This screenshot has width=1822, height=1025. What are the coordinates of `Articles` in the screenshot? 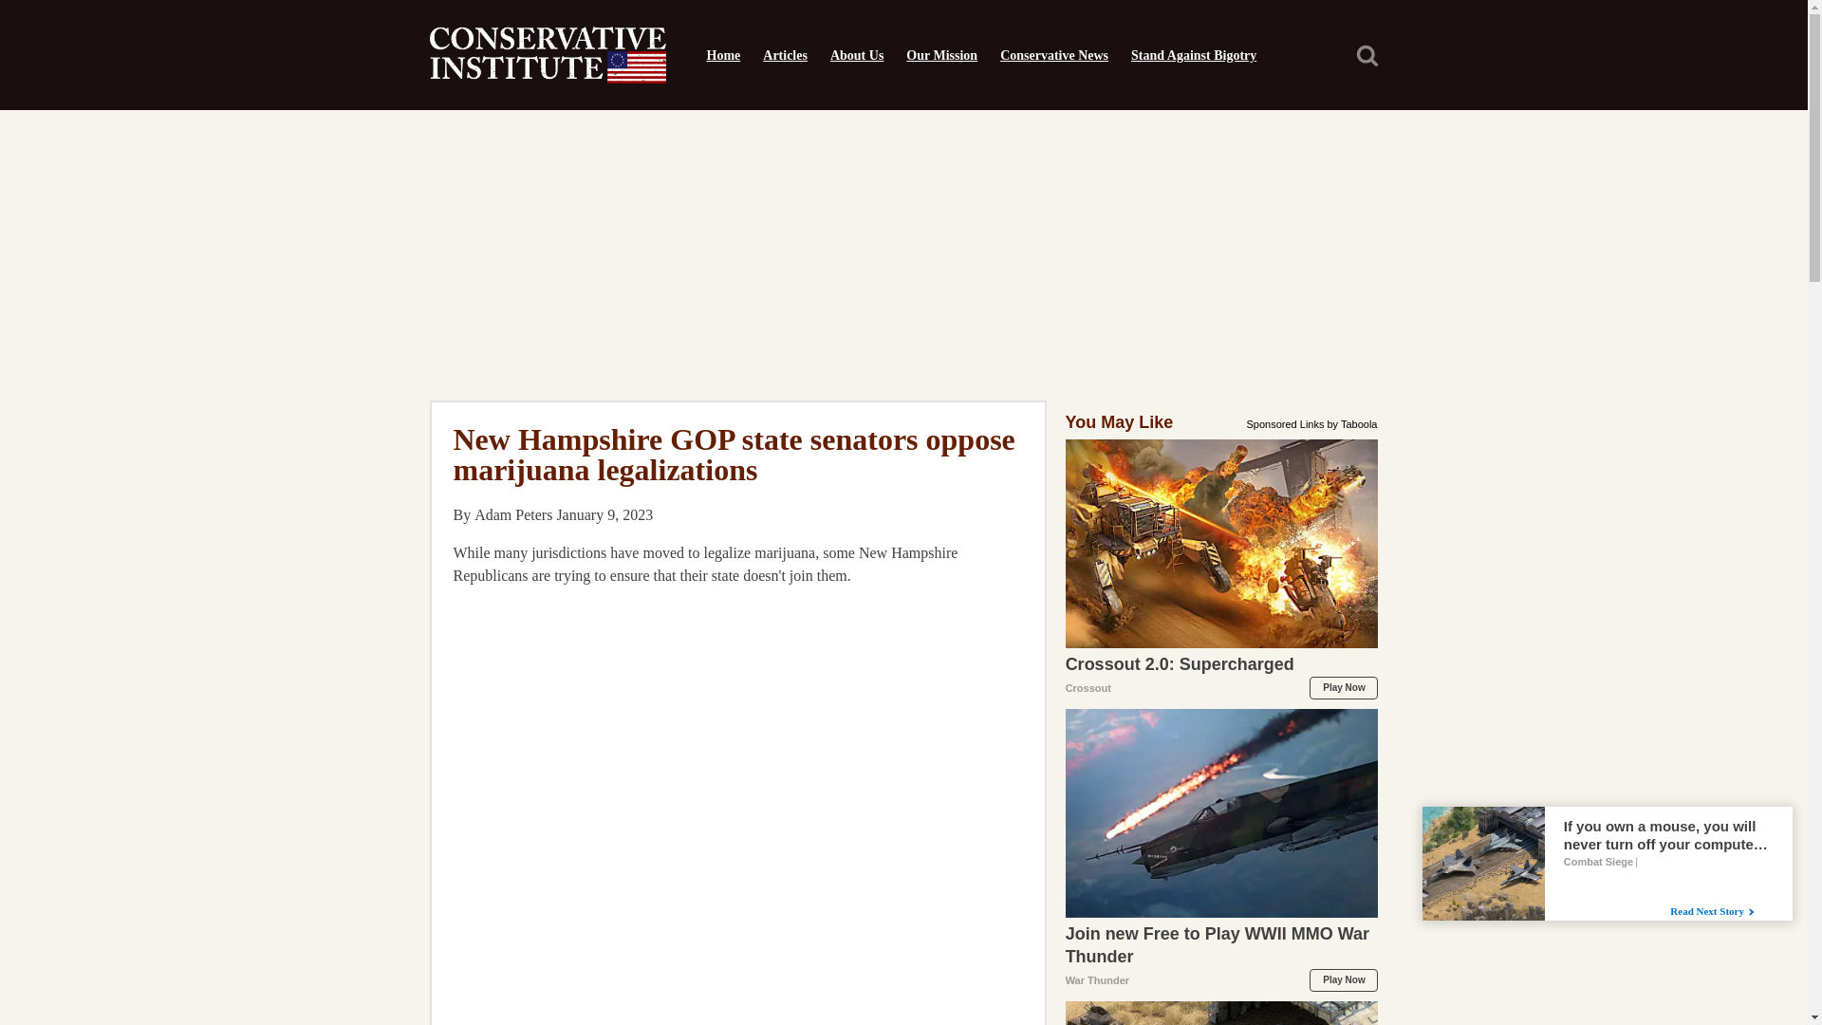 It's located at (784, 55).